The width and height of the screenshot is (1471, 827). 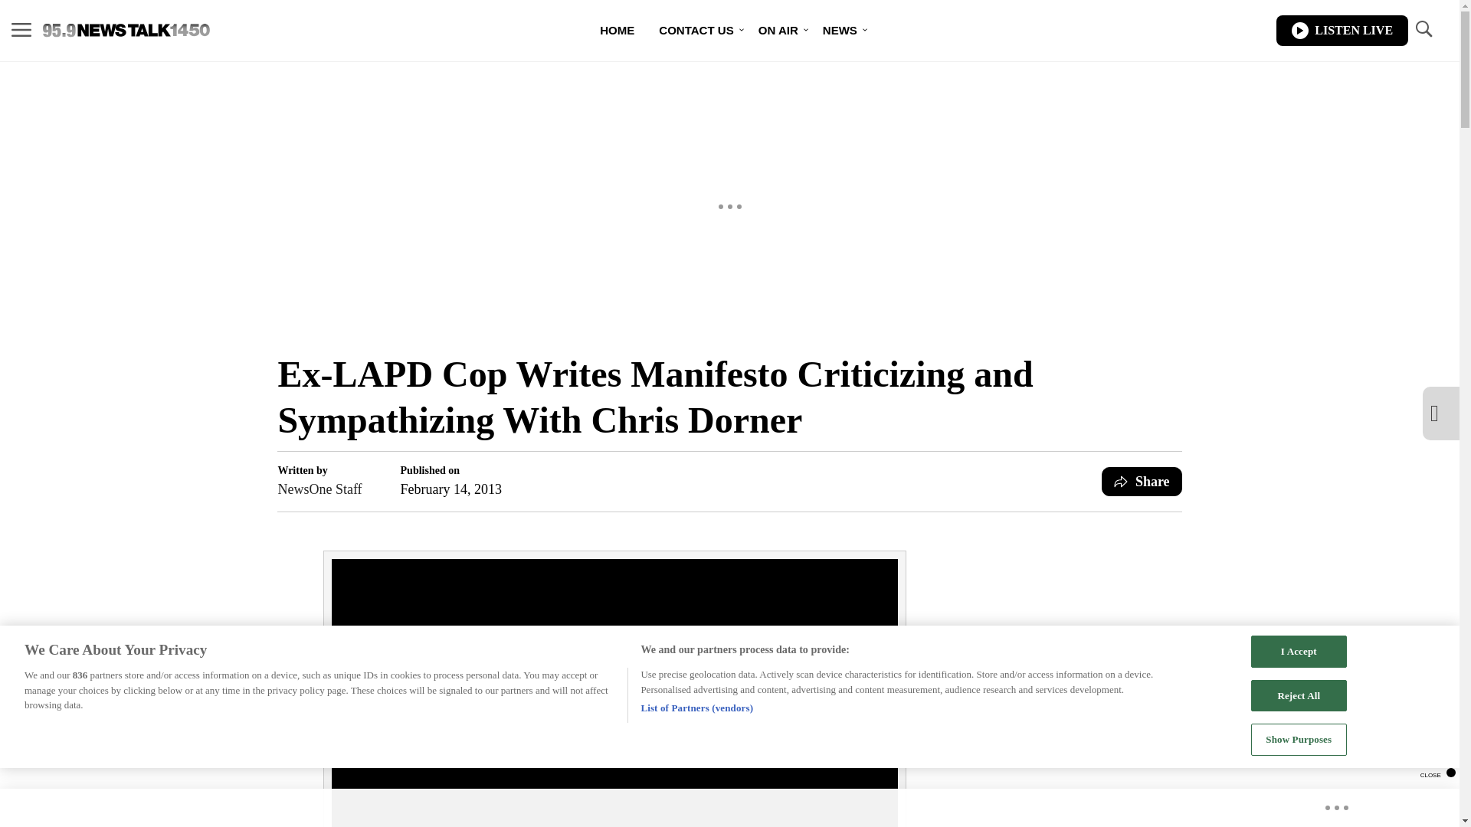 What do you see at coordinates (319, 489) in the screenshot?
I see `NewsOne Staff` at bounding box center [319, 489].